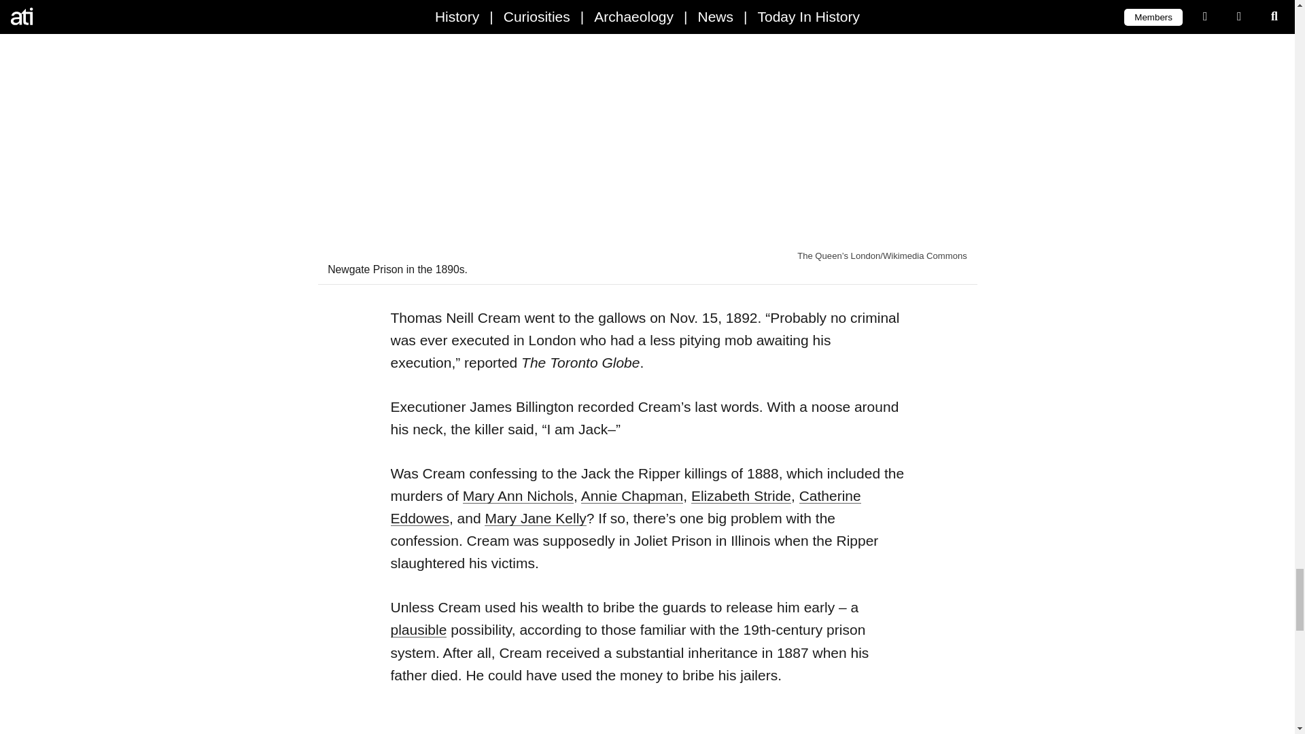 The image size is (1305, 734). I want to click on Mary Ann Nichols, so click(518, 495).